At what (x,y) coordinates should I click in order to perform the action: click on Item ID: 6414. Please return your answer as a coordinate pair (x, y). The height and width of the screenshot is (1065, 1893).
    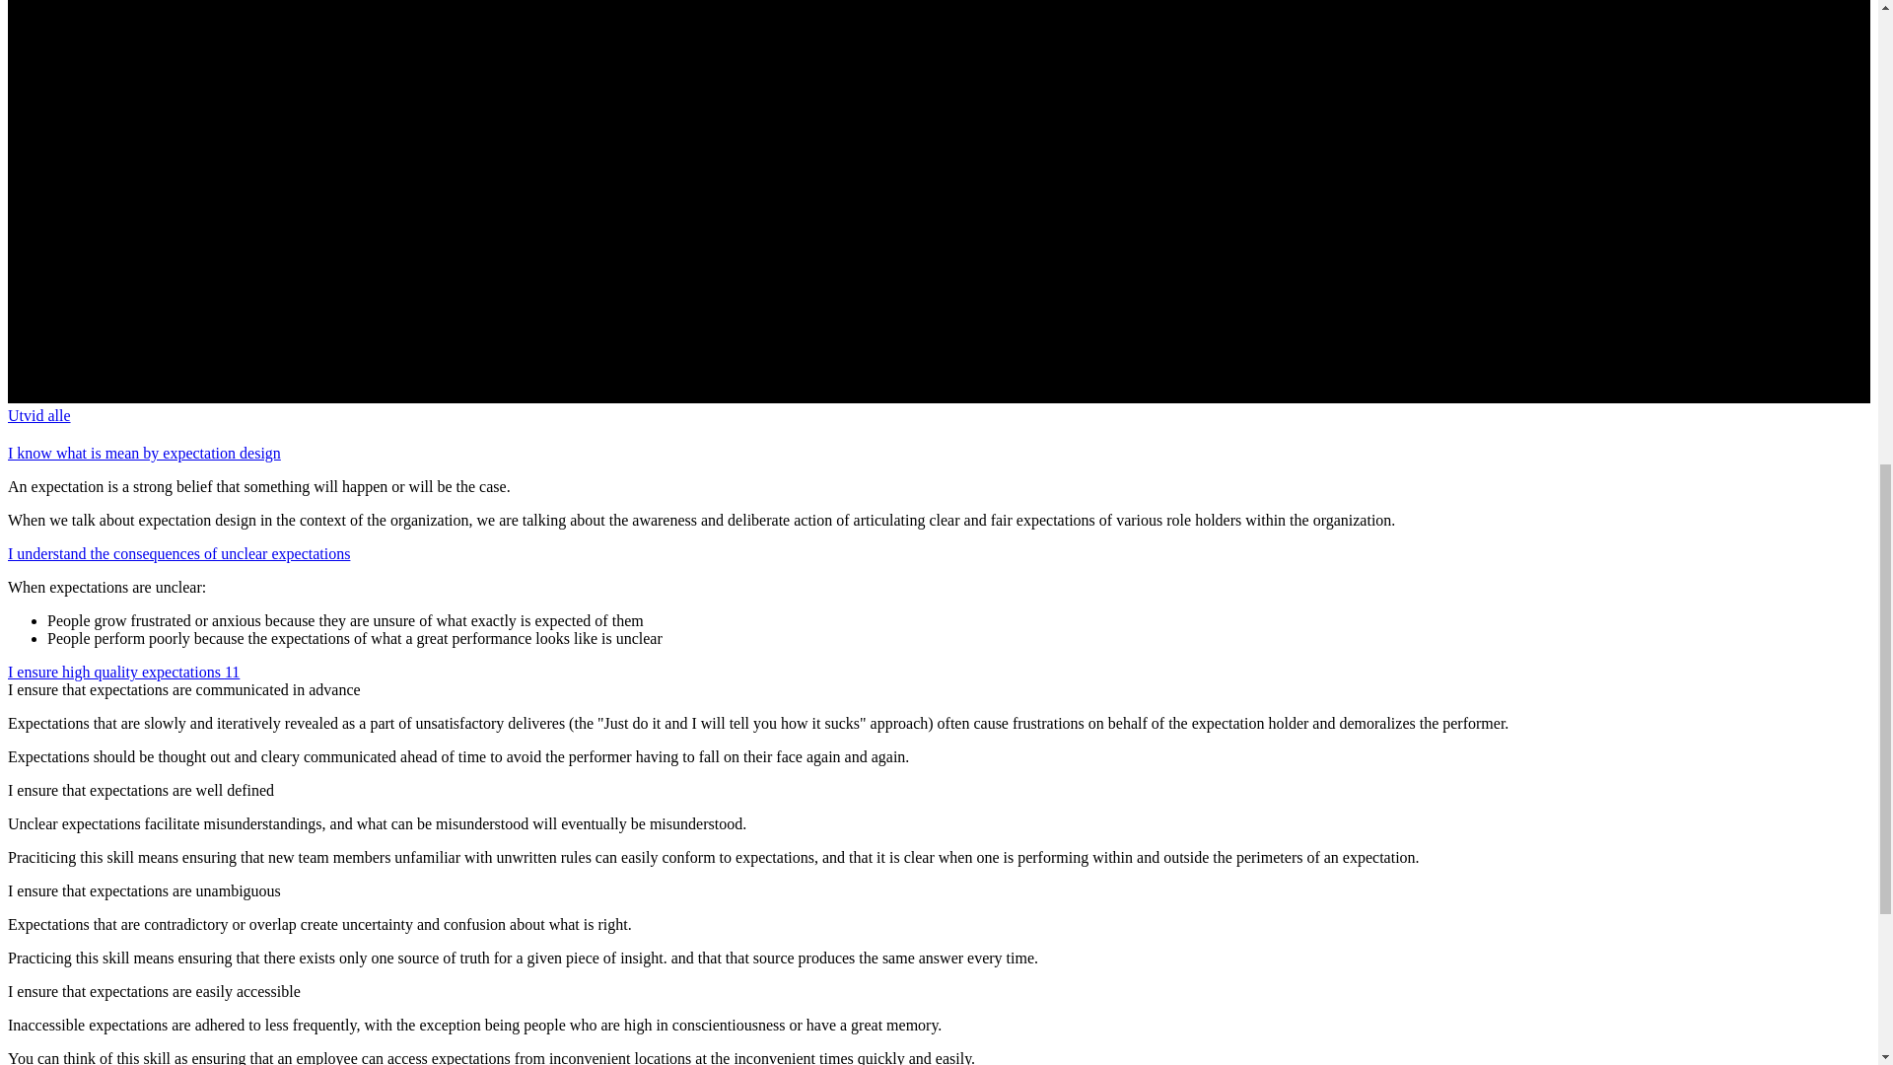
    Looking at the image, I should click on (178, 553).